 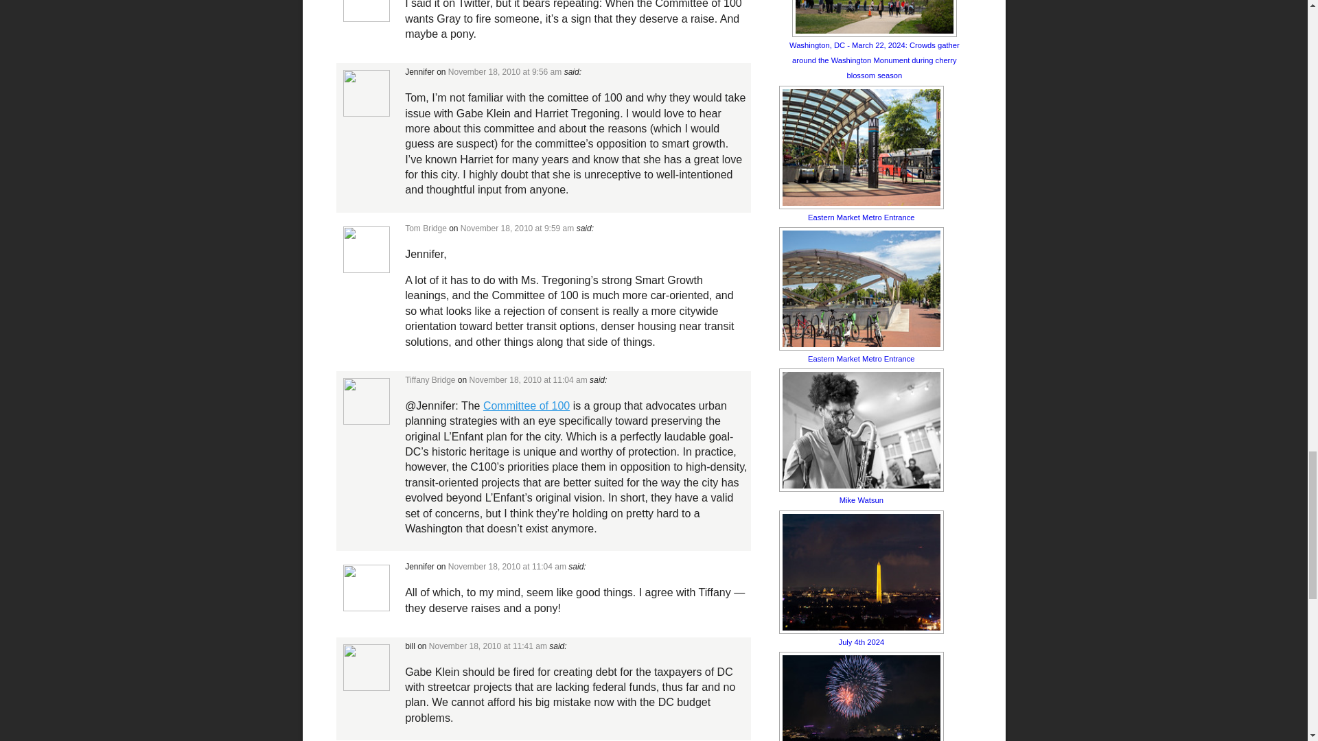 What do you see at coordinates (504, 72) in the screenshot?
I see `November 18, 2010 at 9:56 am` at bounding box center [504, 72].